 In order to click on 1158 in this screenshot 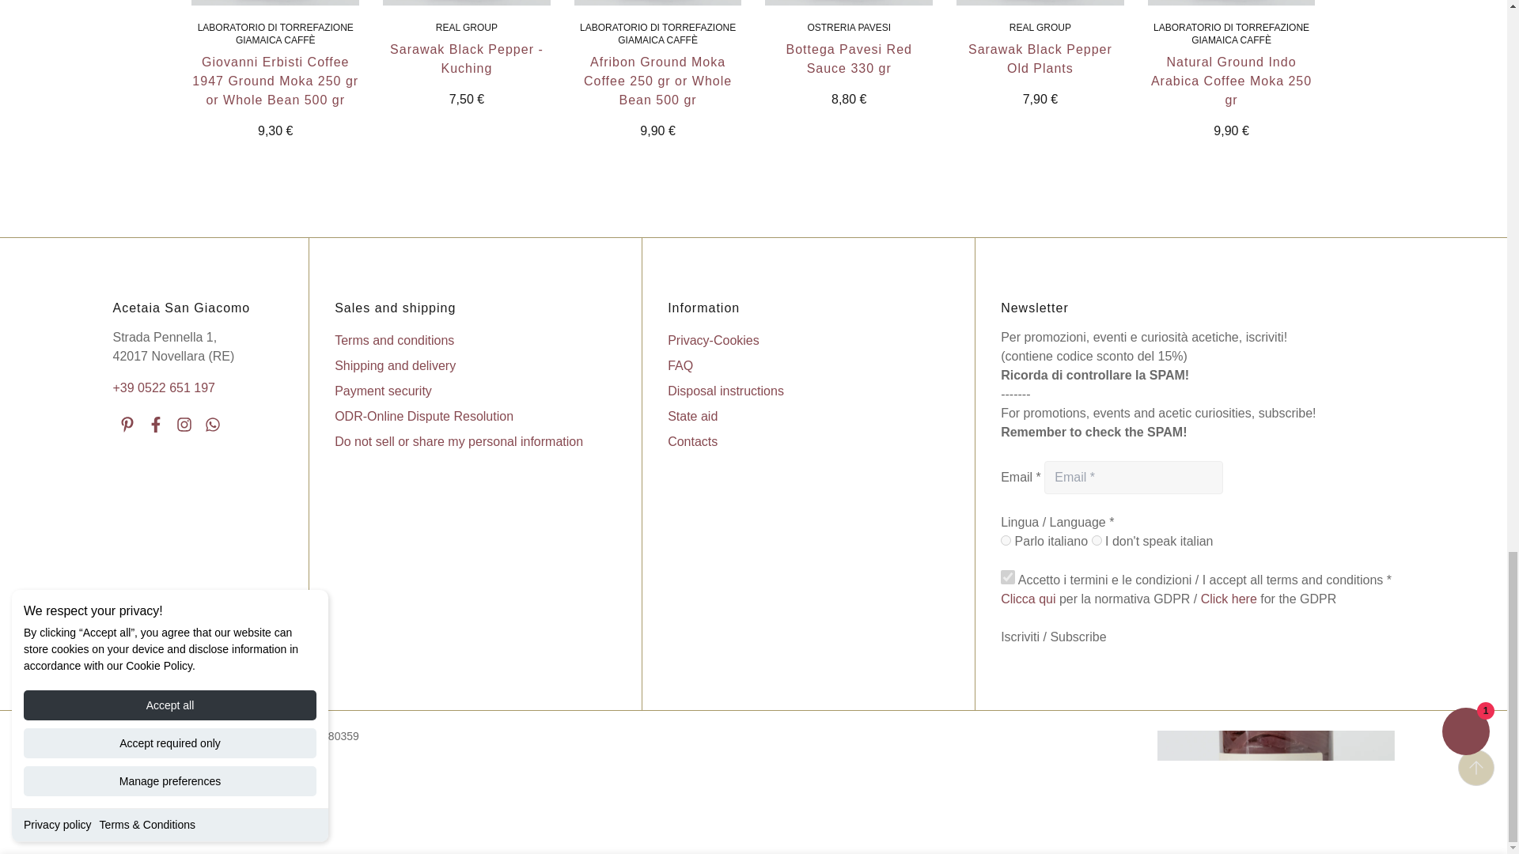, I will do `click(1006, 541)`.